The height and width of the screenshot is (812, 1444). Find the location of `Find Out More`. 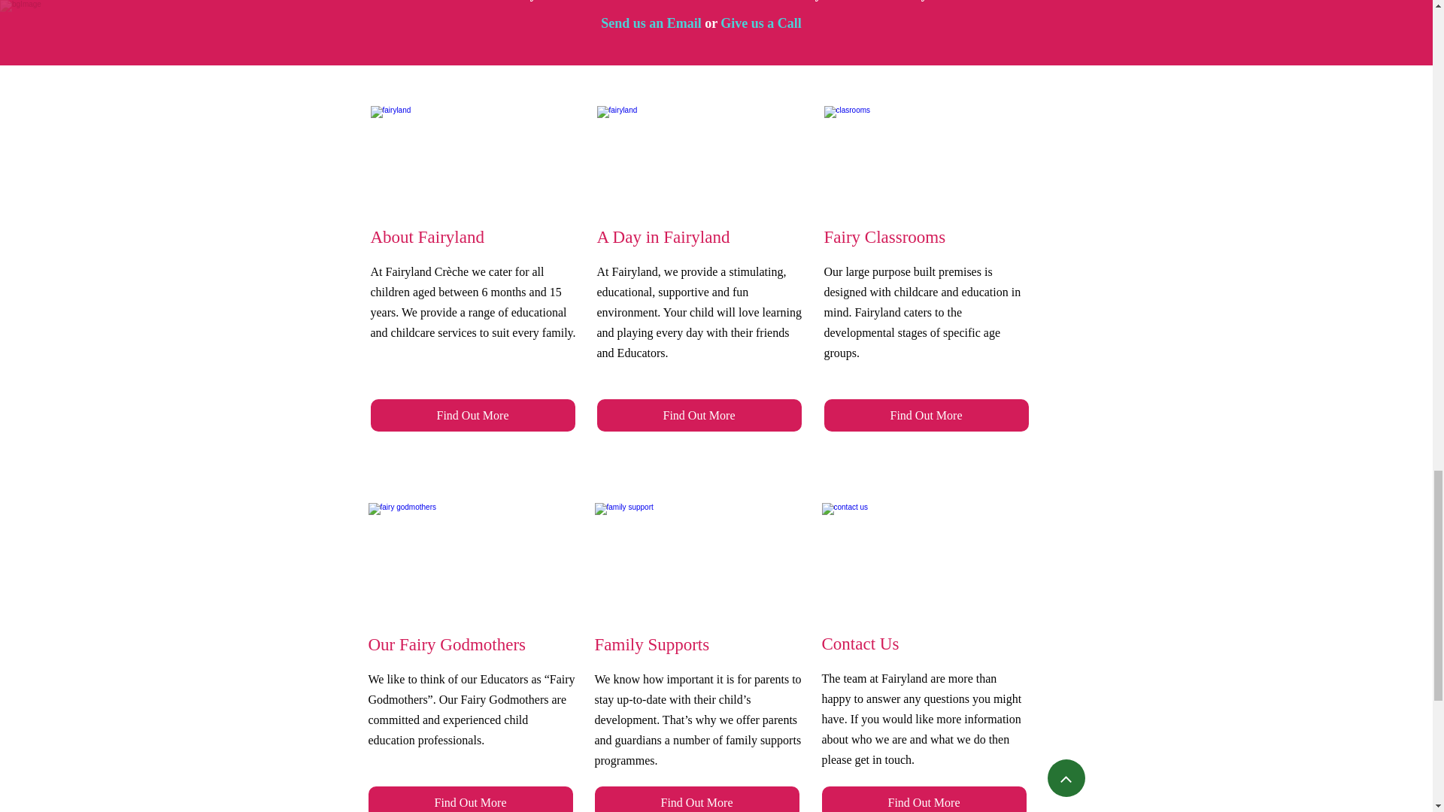

Find Out More is located at coordinates (699, 415).